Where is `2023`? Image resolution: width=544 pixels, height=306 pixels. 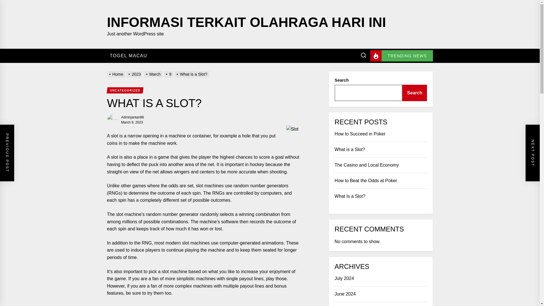 2023 is located at coordinates (135, 74).